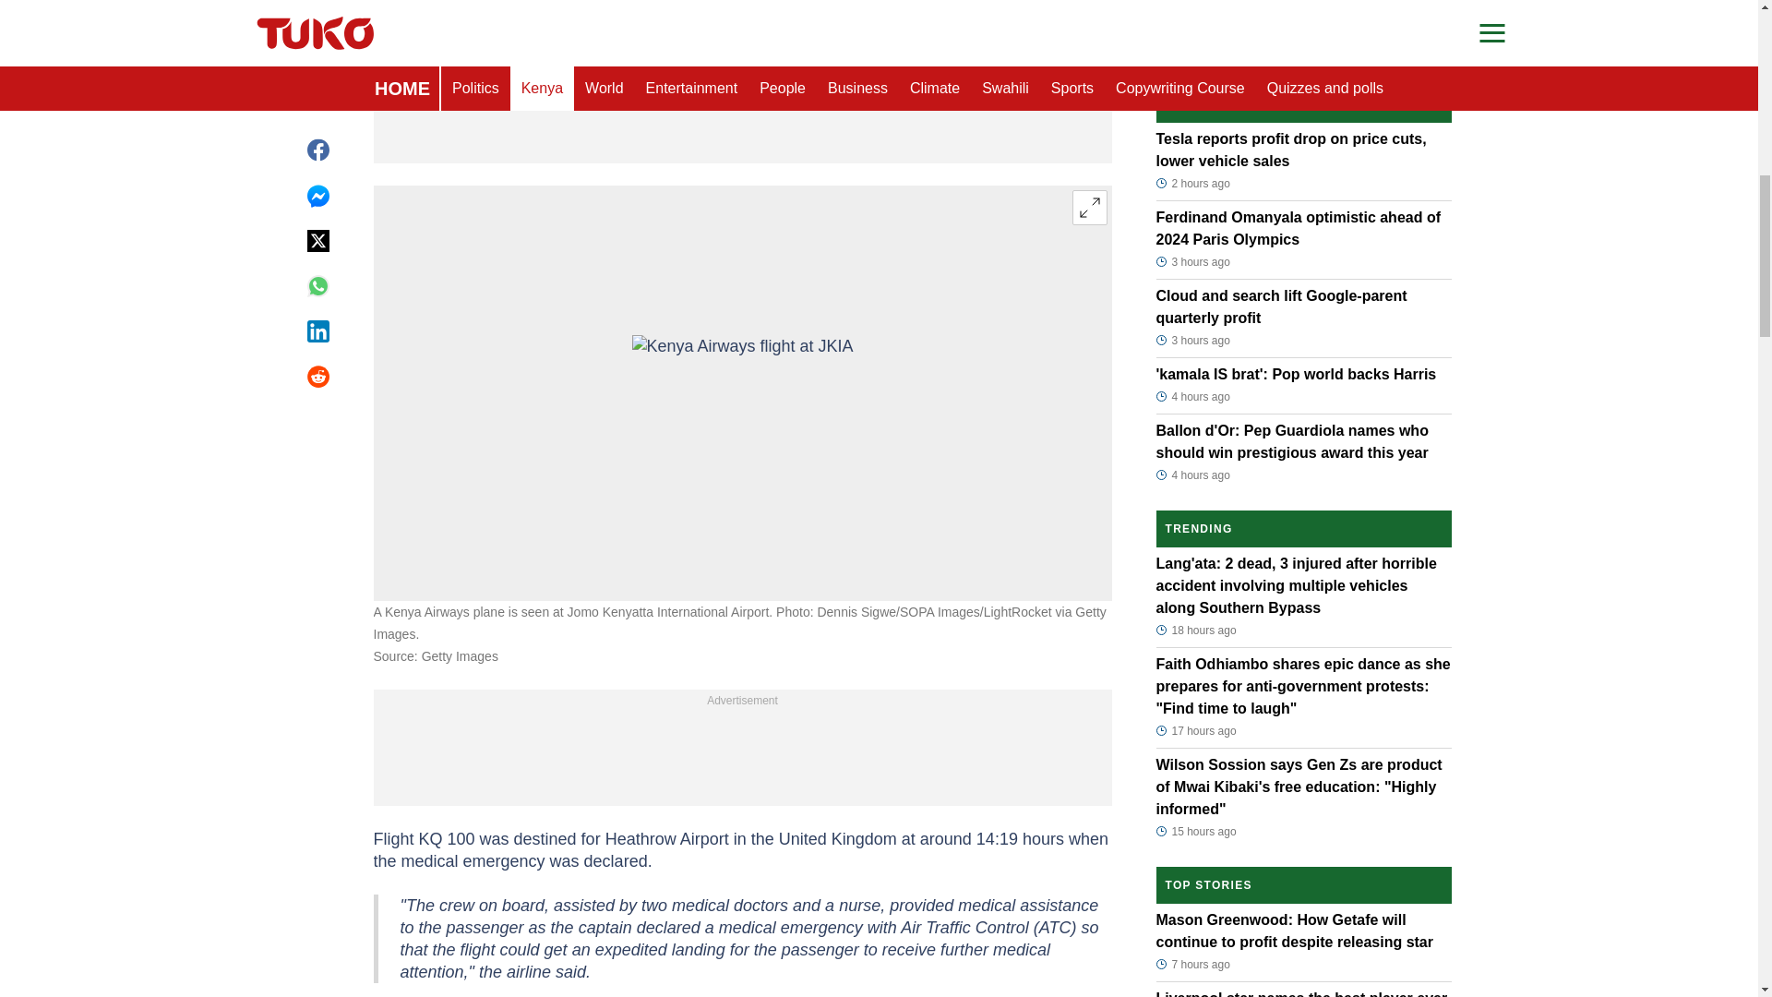 The height and width of the screenshot is (997, 1772). I want to click on Expand image, so click(1089, 208).